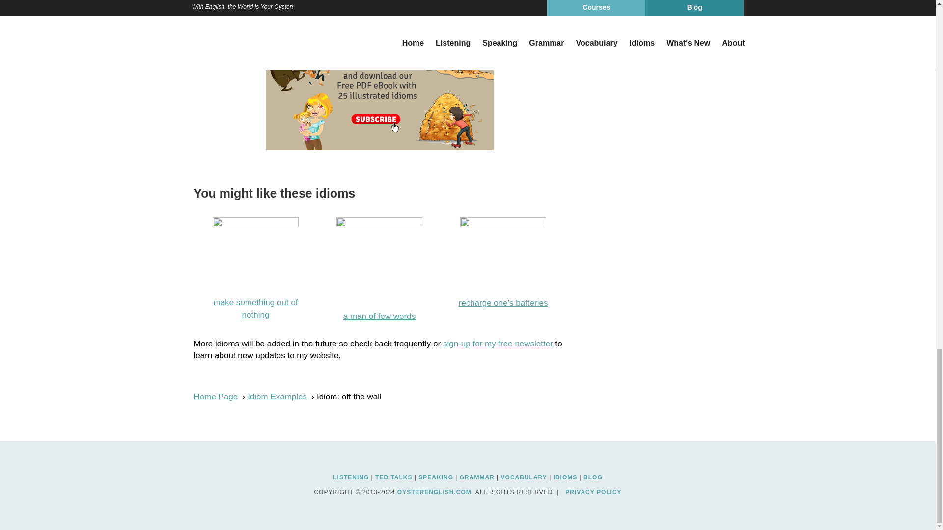  I want to click on sign-up for my free newsletter, so click(498, 344).